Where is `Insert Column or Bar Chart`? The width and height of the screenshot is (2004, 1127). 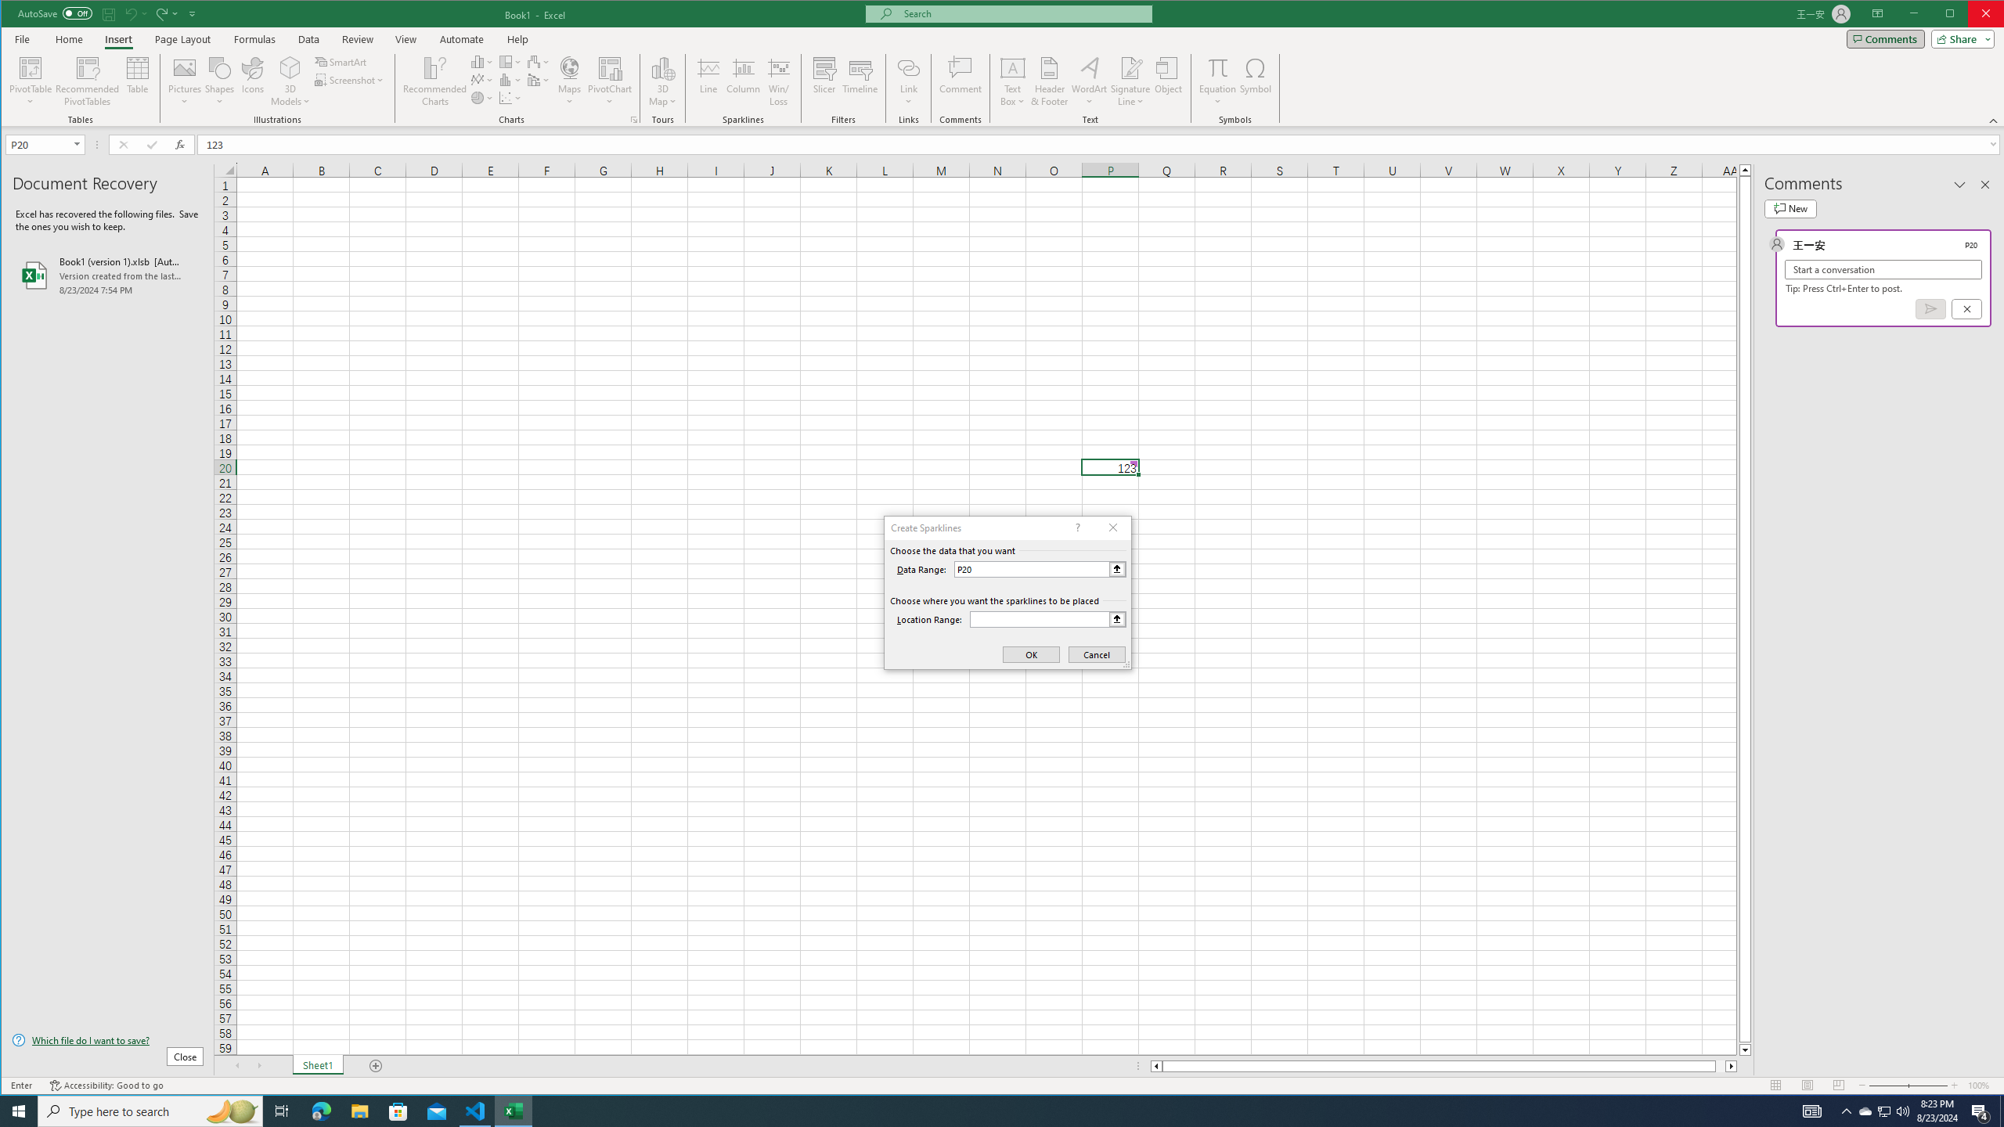 Insert Column or Bar Chart is located at coordinates (482, 61).